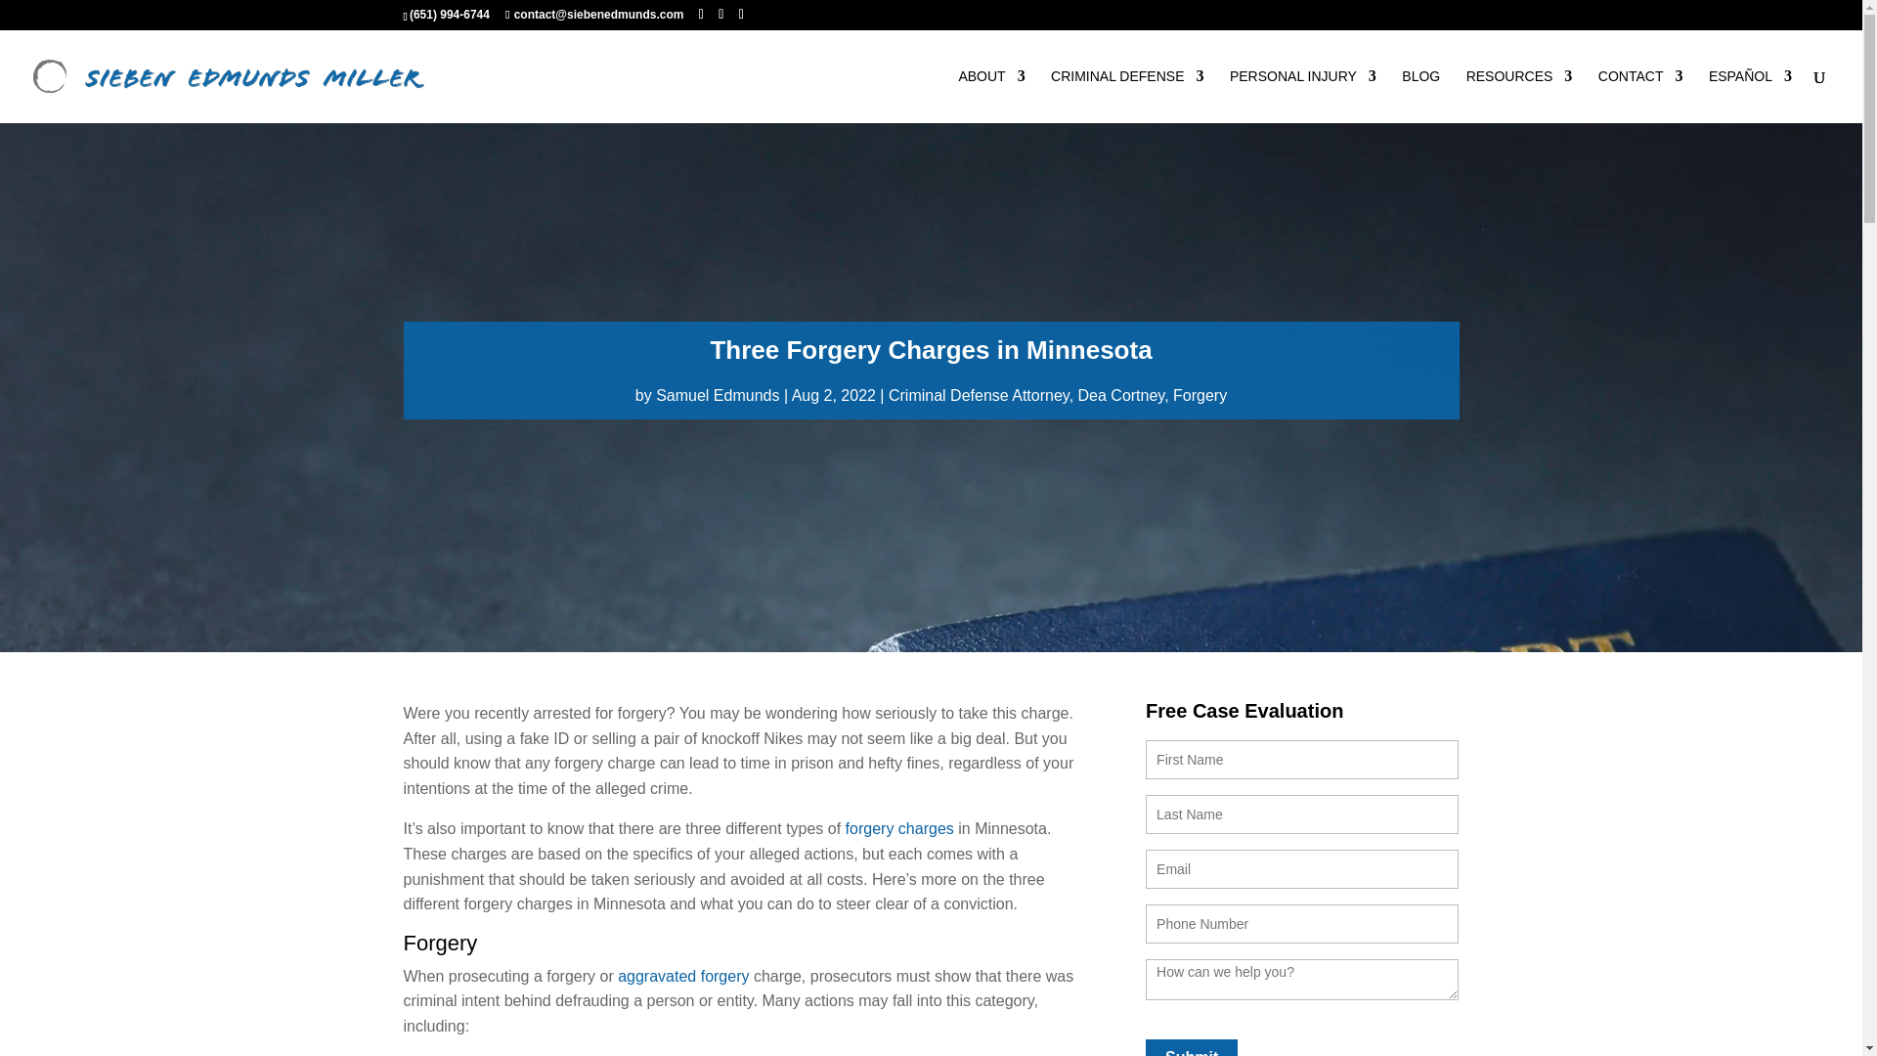 This screenshot has width=1877, height=1056. Describe the element at coordinates (717, 395) in the screenshot. I see `Posts by Samuel Edmunds` at that location.